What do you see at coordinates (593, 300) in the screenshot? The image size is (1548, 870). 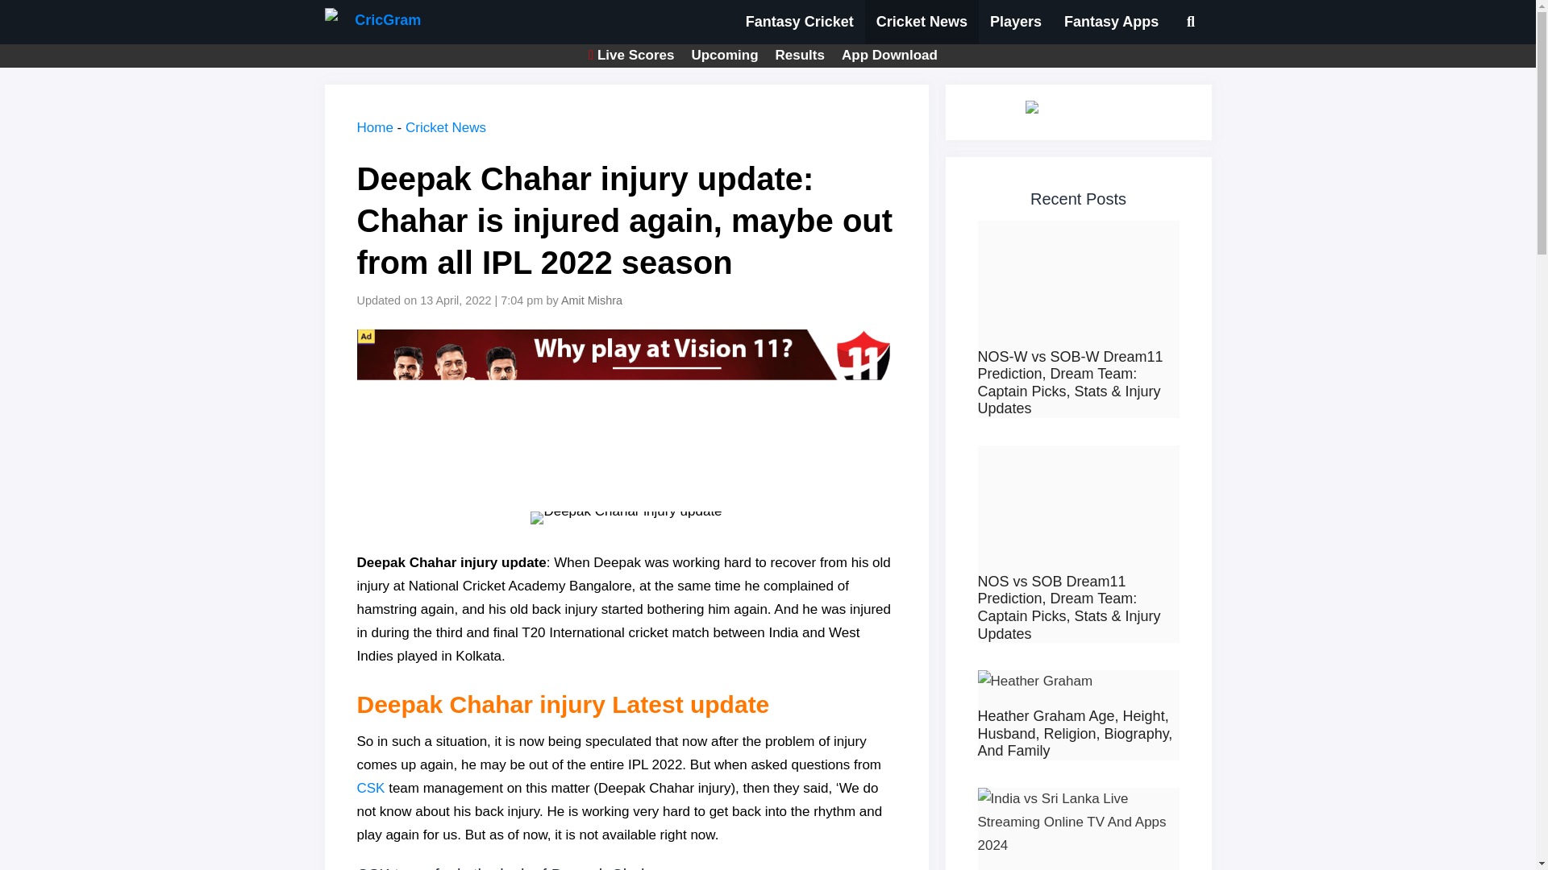 I see `Amit Mishra` at bounding box center [593, 300].